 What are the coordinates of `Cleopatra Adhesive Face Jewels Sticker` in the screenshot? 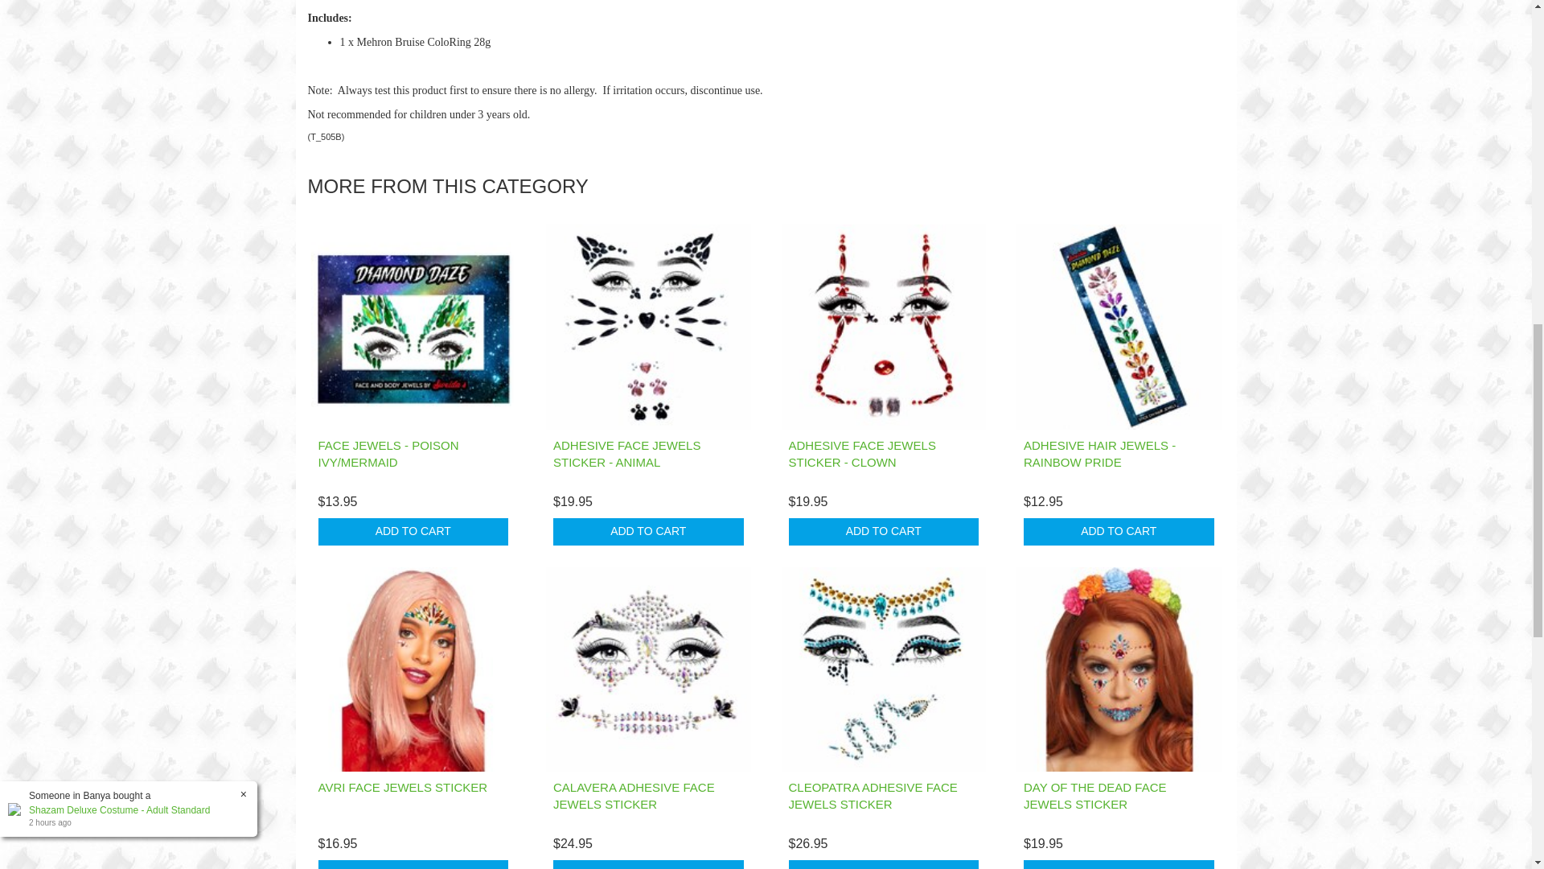 It's located at (872, 795).